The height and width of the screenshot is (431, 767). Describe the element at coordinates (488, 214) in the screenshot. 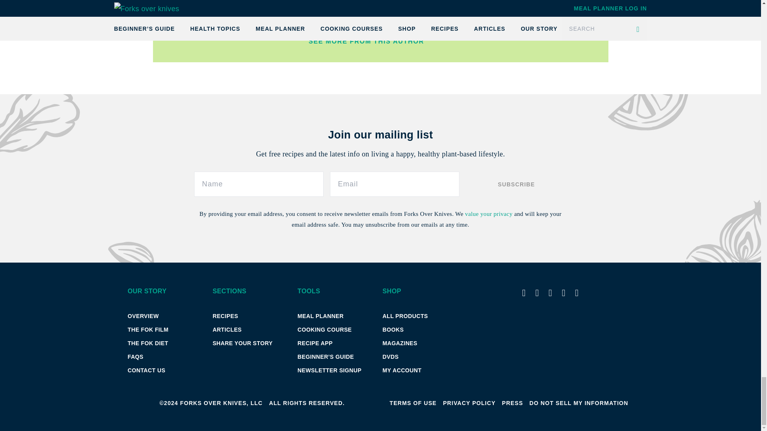

I see `value your privacy` at that location.